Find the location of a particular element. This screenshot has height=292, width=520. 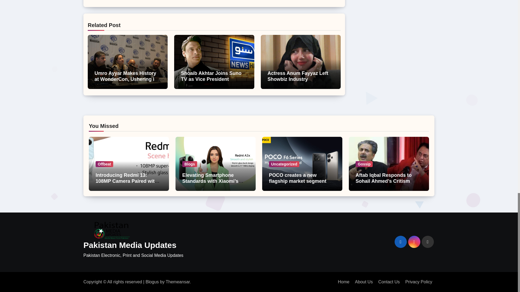

Permalink to: Actress Anum Fayyaz Left Showbiz Industry is located at coordinates (298, 76).